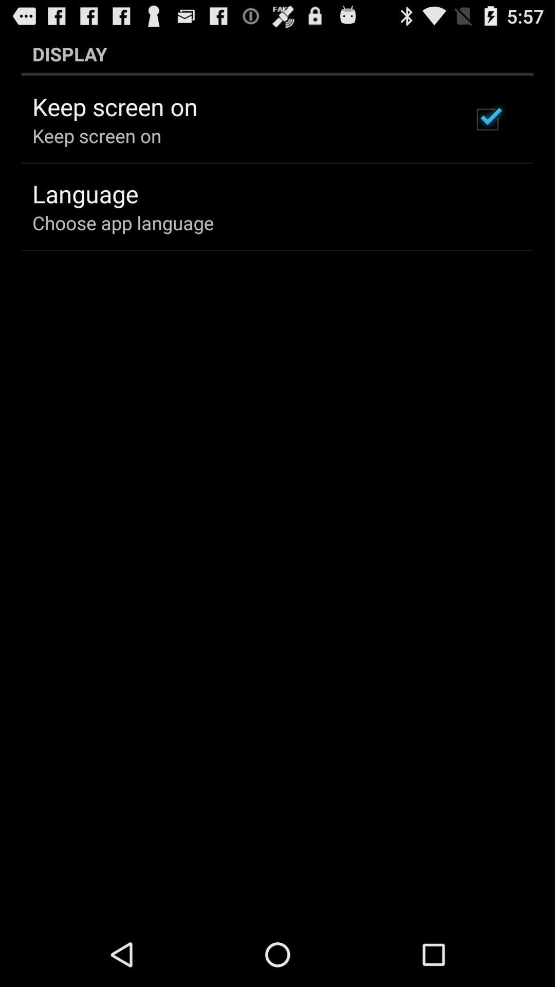  What do you see at coordinates (487, 119) in the screenshot?
I see `tap item to the right of the keep screen on` at bounding box center [487, 119].